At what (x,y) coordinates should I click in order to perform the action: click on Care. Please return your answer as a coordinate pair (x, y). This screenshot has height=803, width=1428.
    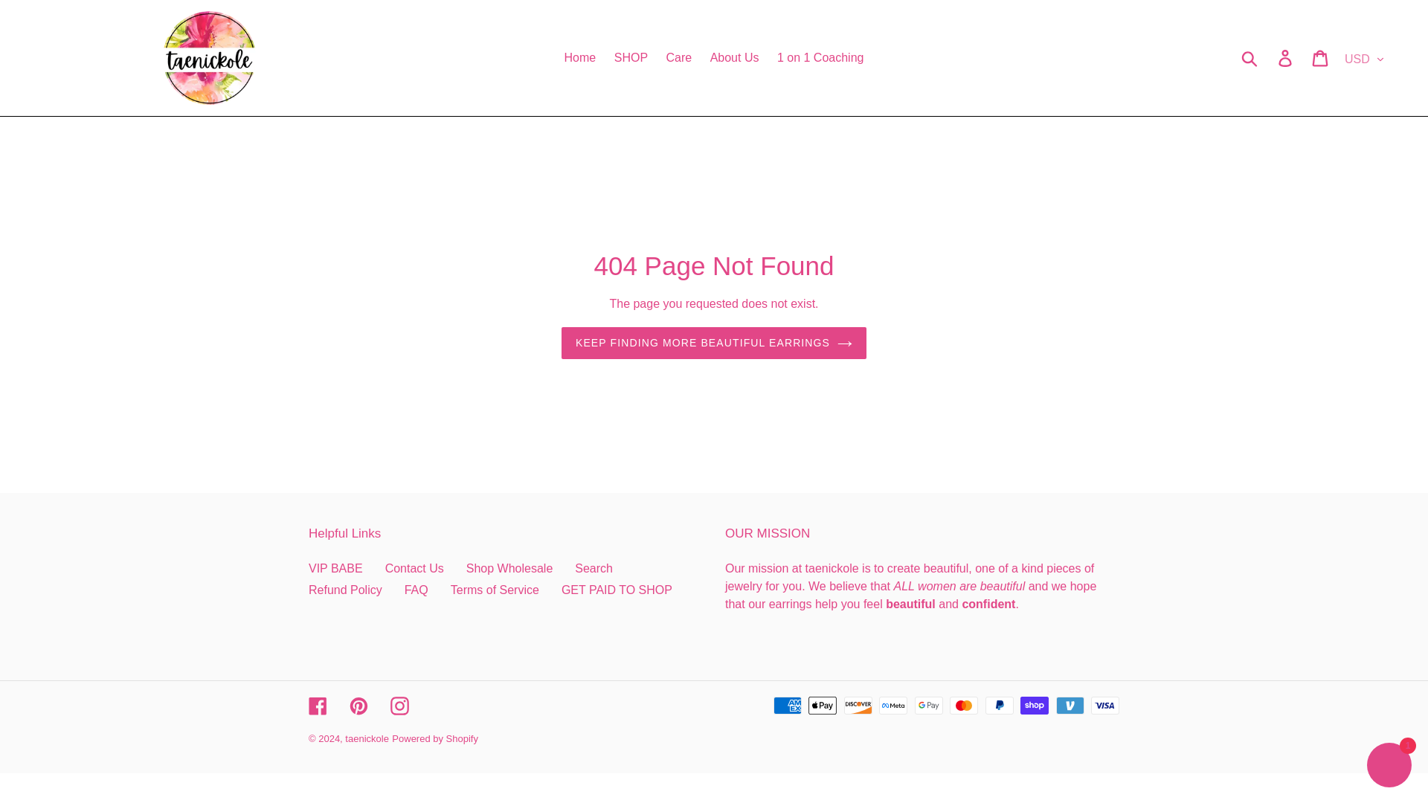
    Looking at the image, I should click on (678, 57).